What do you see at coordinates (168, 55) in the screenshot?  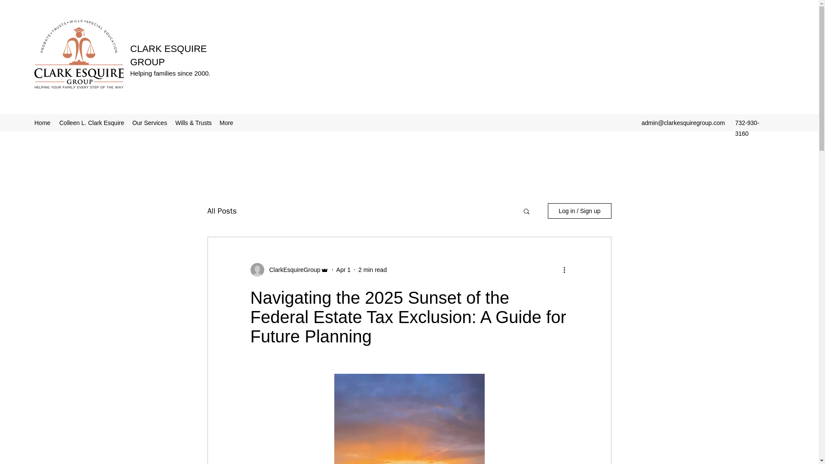 I see `CLARK ESQUIRE GROUP` at bounding box center [168, 55].